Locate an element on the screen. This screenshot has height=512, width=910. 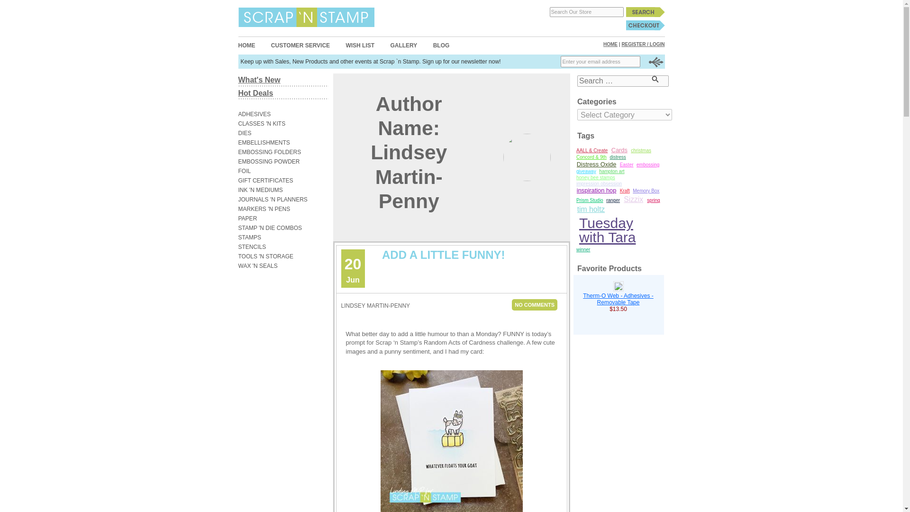
1 topic is located at coordinates (599, 184).